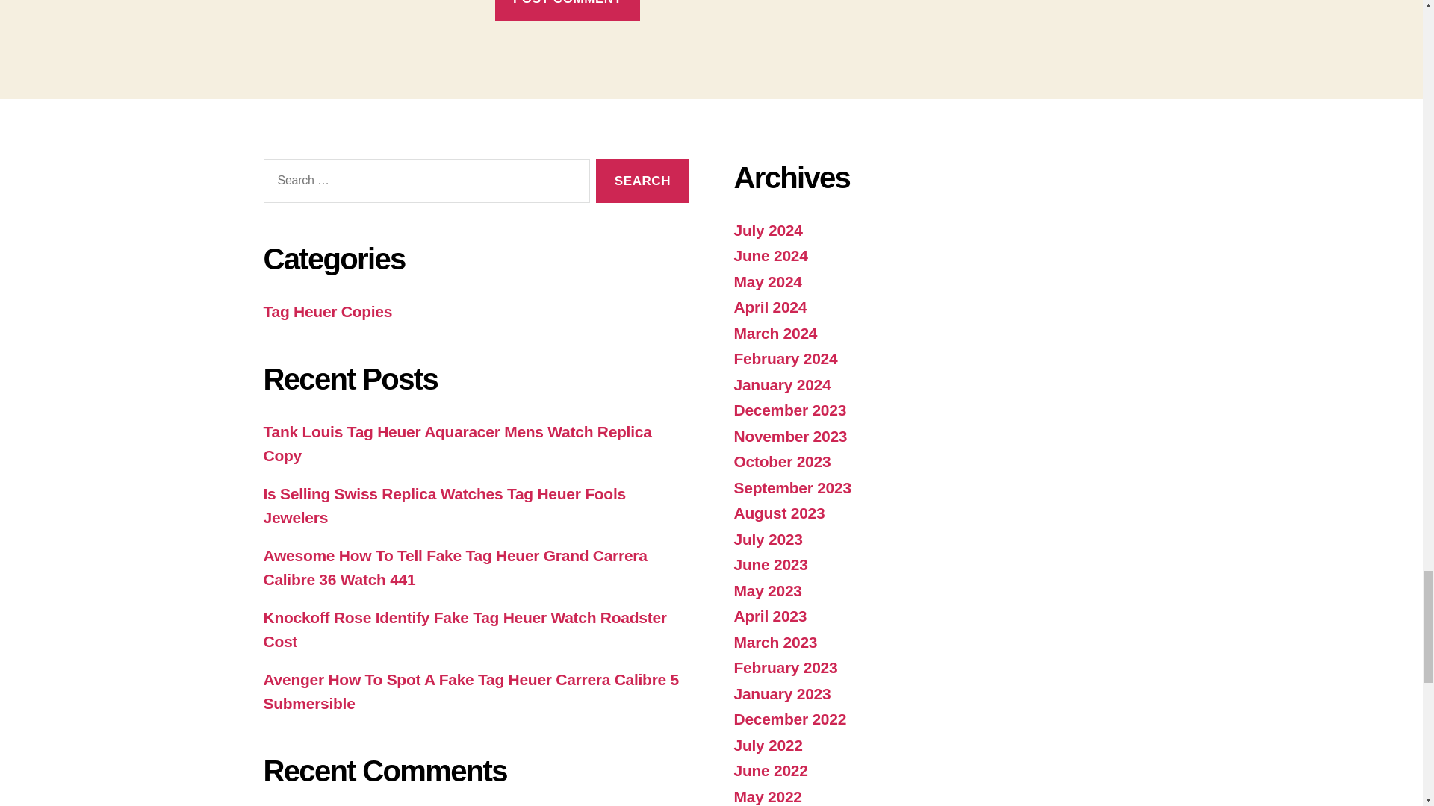 The image size is (1434, 806). Describe the element at coordinates (767, 230) in the screenshot. I see `July 2024` at that location.